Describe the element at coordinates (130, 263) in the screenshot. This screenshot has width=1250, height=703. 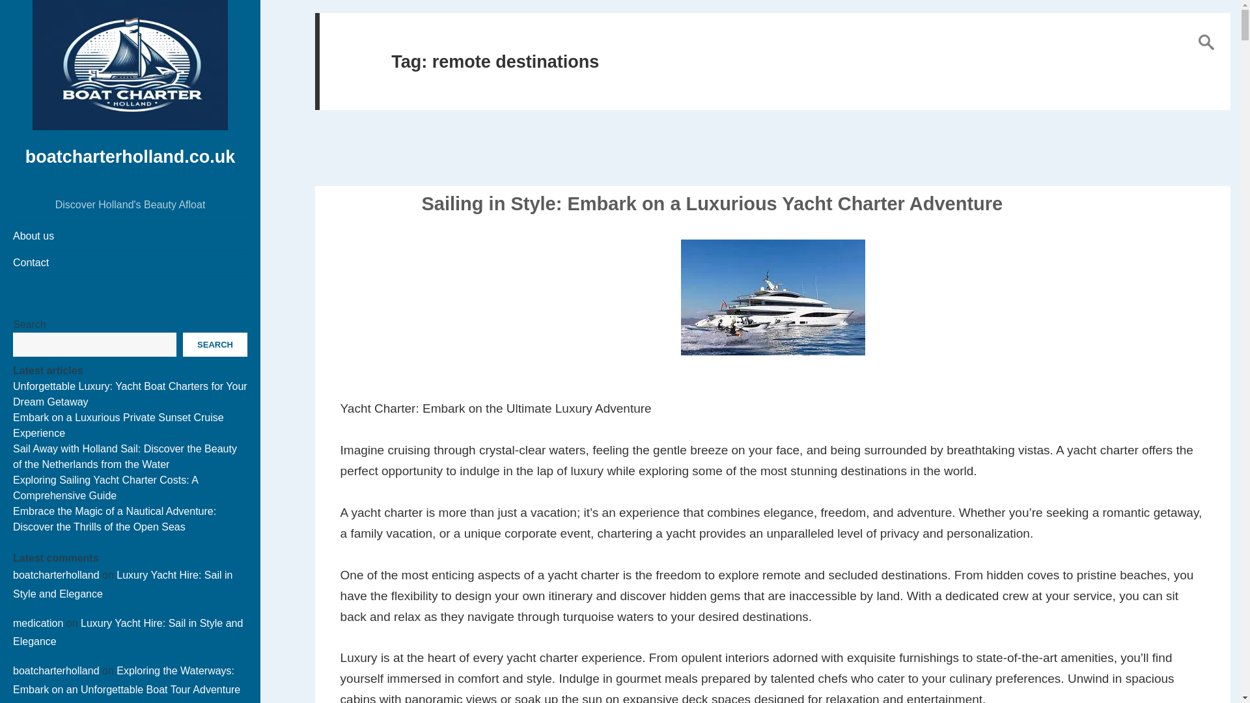
I see `Contact` at that location.